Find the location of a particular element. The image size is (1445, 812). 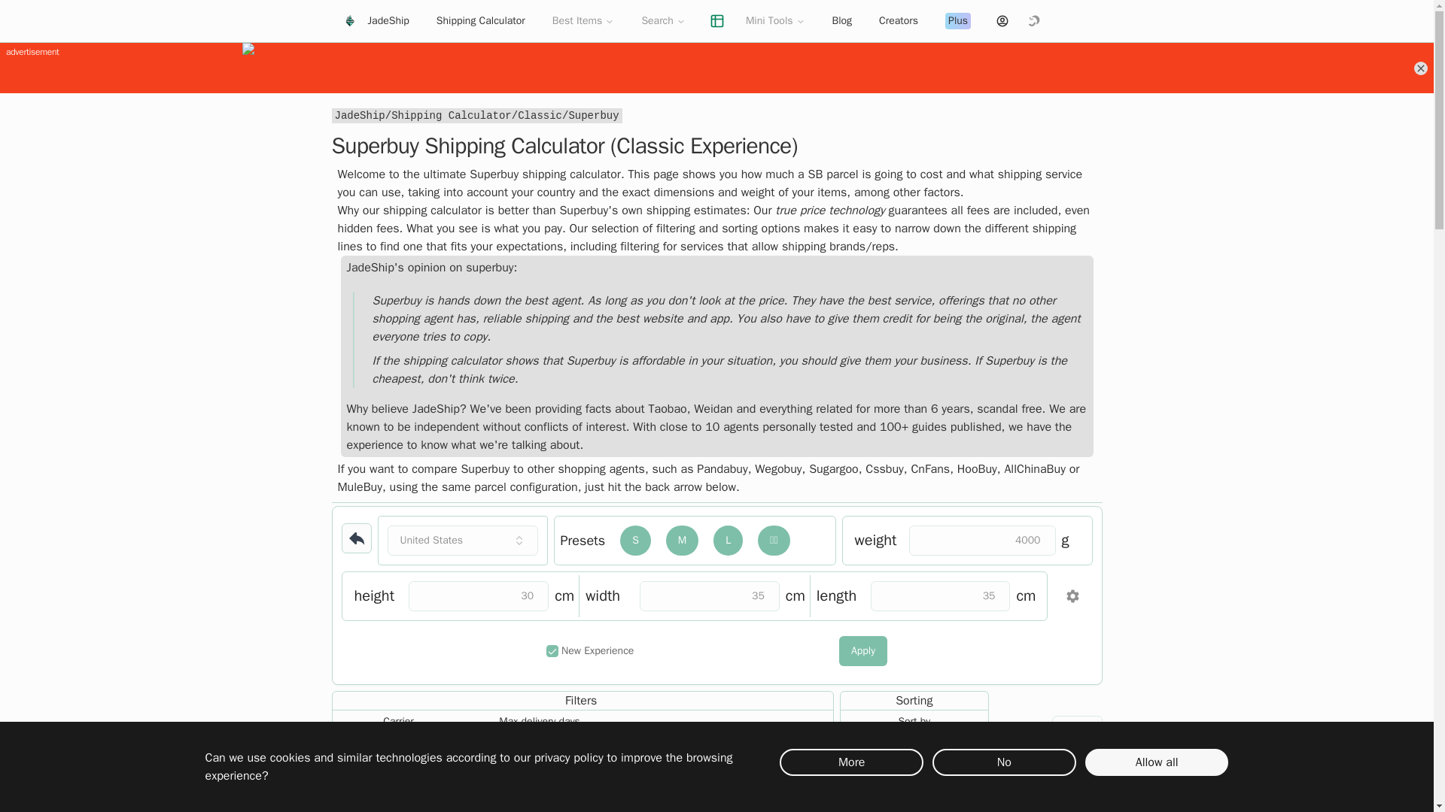

on is located at coordinates (820, 740).